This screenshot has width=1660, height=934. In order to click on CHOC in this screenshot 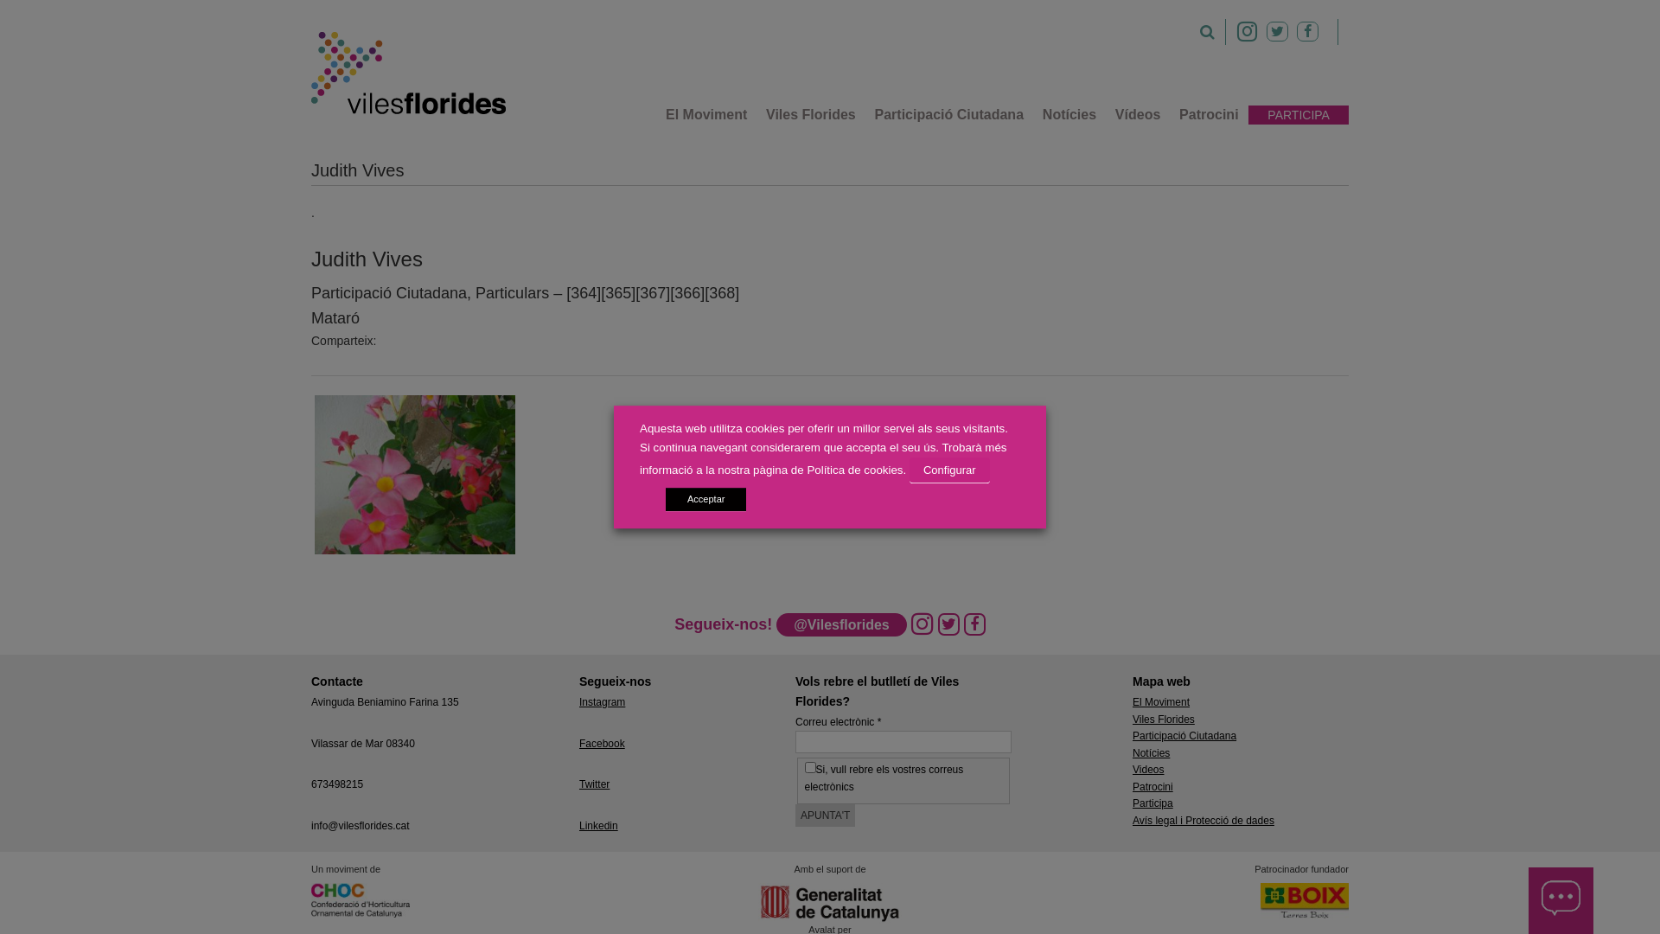, I will do `click(361, 900)`.